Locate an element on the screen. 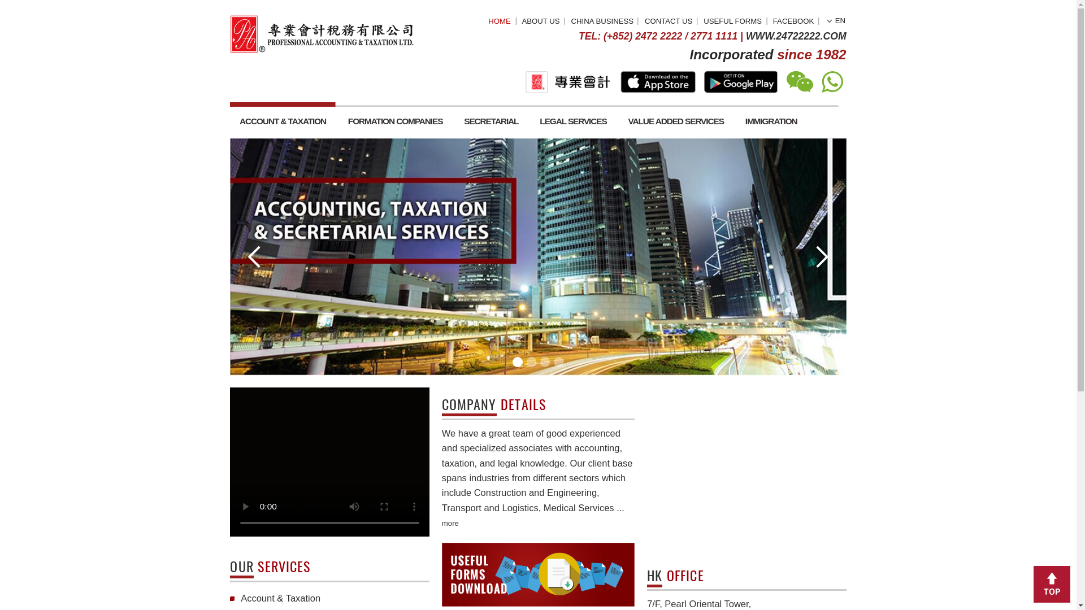 Image resolution: width=1085 pixels, height=610 pixels. IMMIGRATION  is located at coordinates (702, 110).